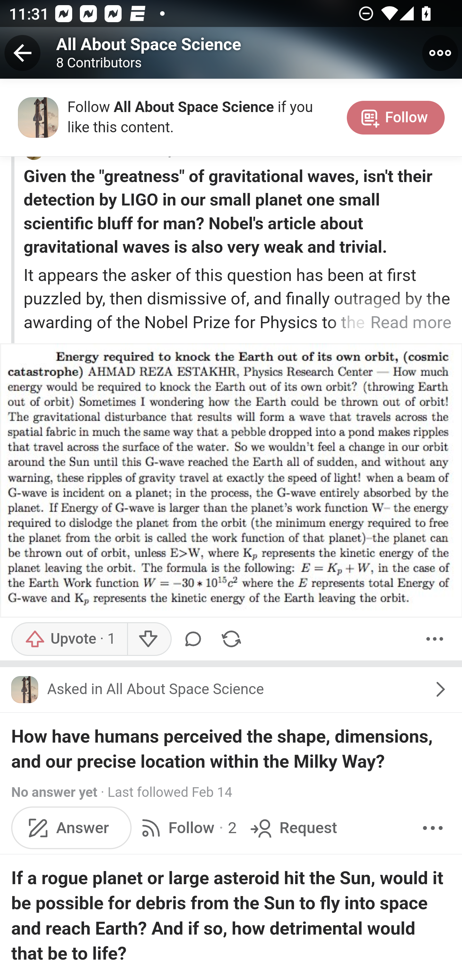 This screenshot has width=462, height=976. I want to click on No answer yet, so click(54, 793).